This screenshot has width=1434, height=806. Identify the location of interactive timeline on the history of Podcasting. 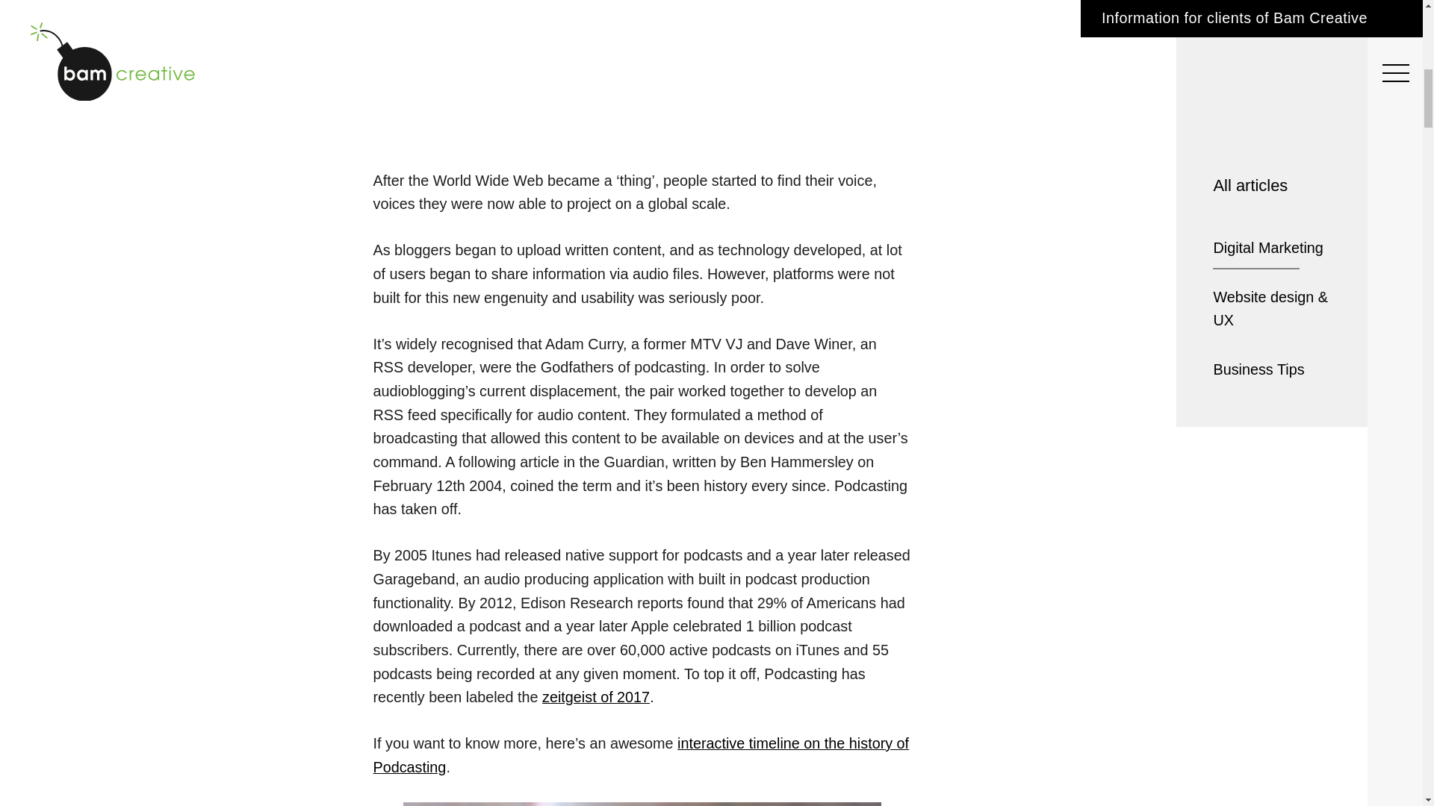
(641, 755).